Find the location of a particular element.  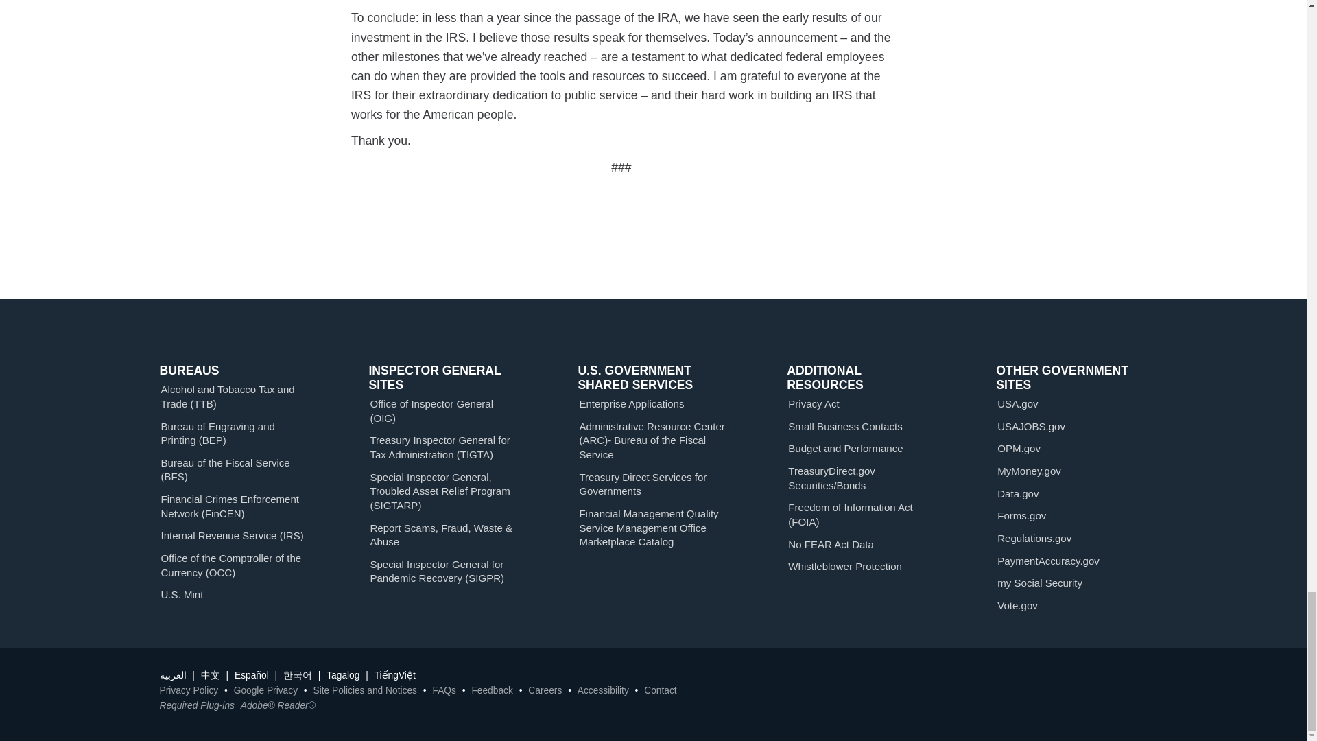

Feedback is located at coordinates (491, 690).